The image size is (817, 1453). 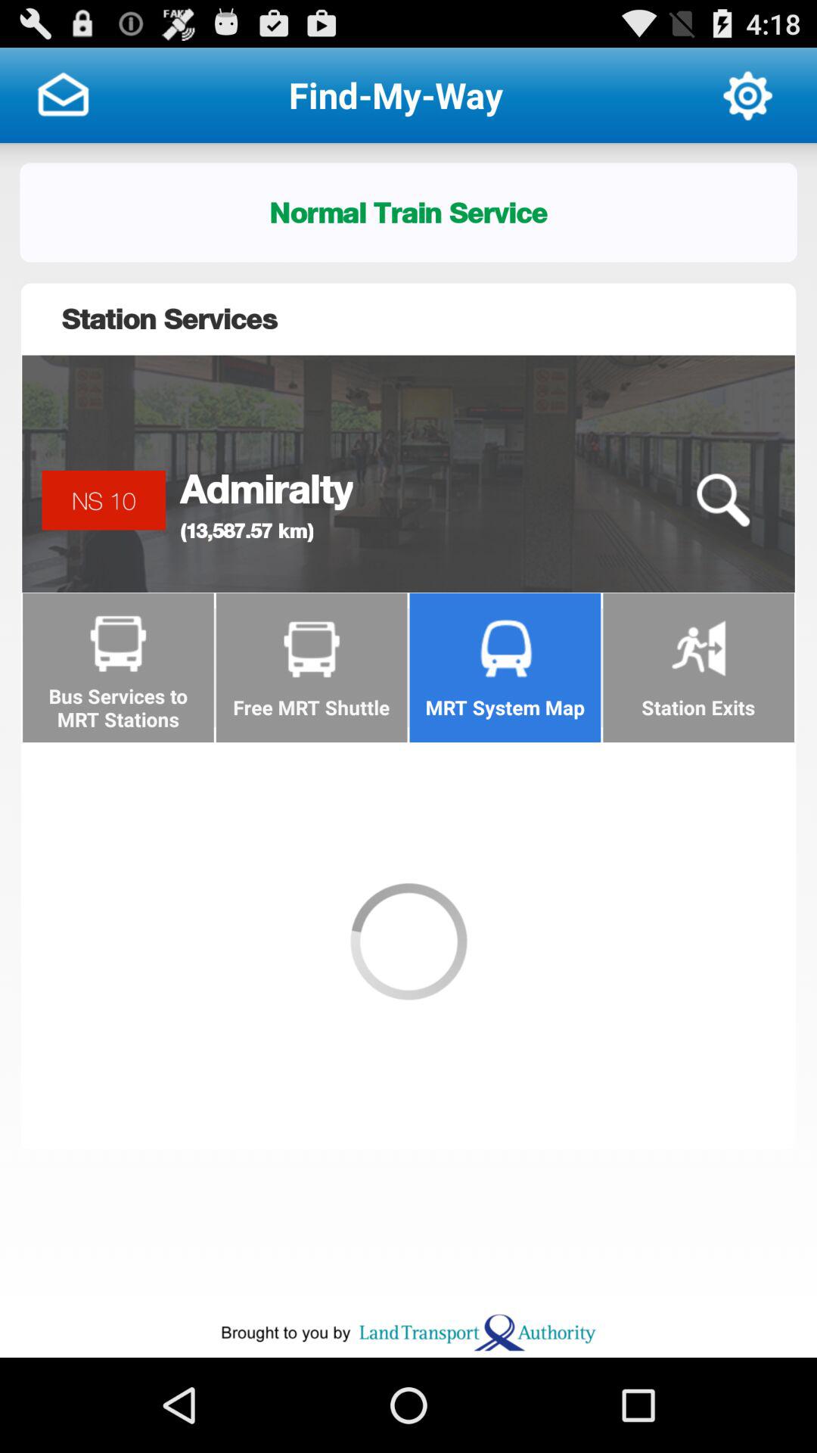 What do you see at coordinates (63, 95) in the screenshot?
I see `mail press envelope` at bounding box center [63, 95].